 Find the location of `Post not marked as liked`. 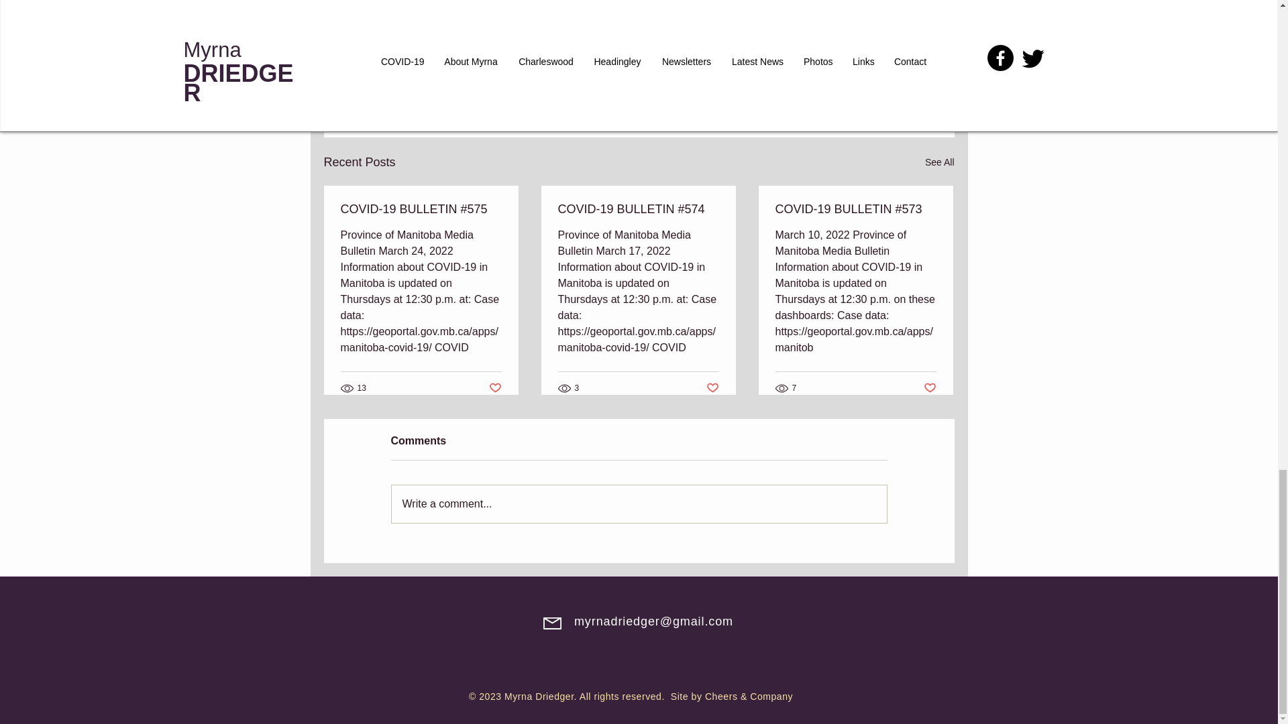

Post not marked as liked is located at coordinates (494, 388).